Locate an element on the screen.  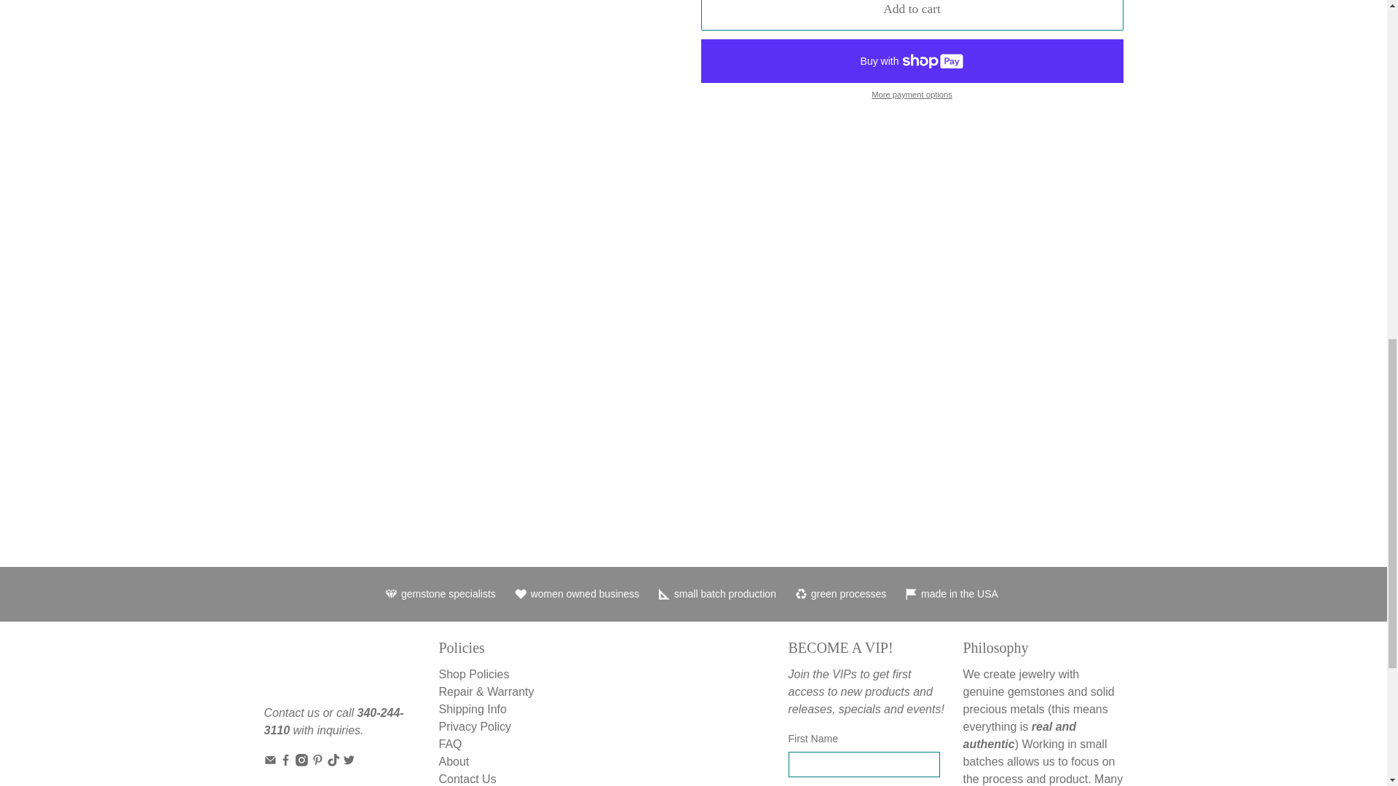
FantaSea Jewelry on Pinterest is located at coordinates (317, 762).